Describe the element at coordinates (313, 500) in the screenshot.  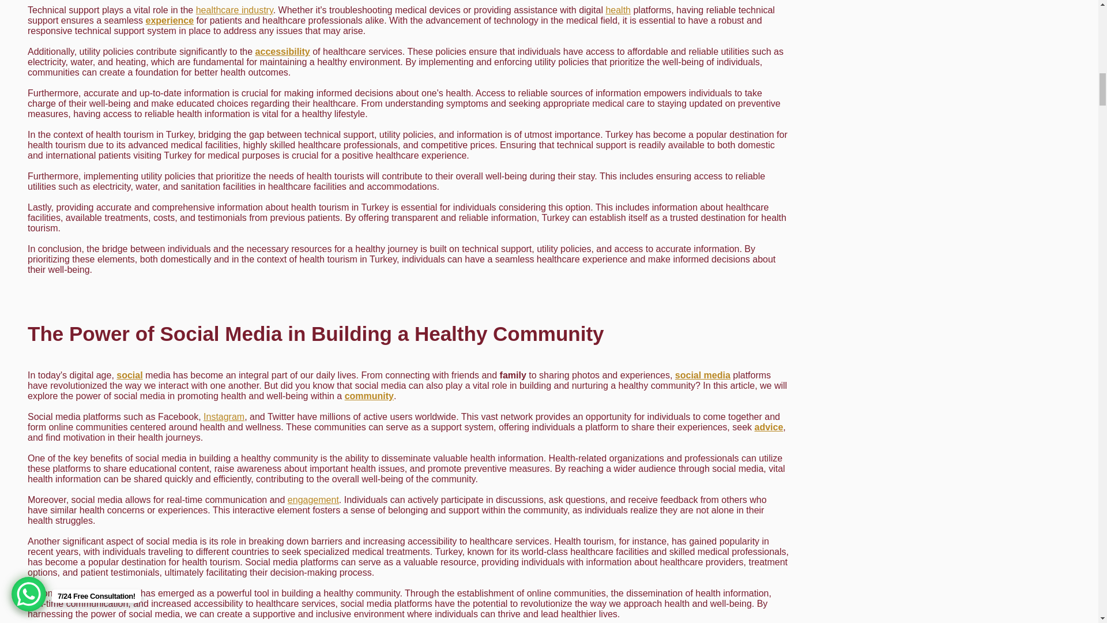
I see `engagement` at that location.